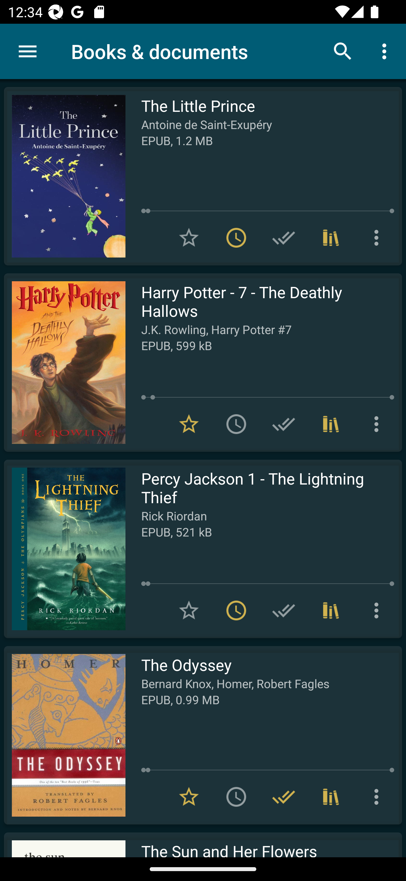 The image size is (406, 881). Describe the element at coordinates (189, 238) in the screenshot. I see `Add to Favorites` at that location.